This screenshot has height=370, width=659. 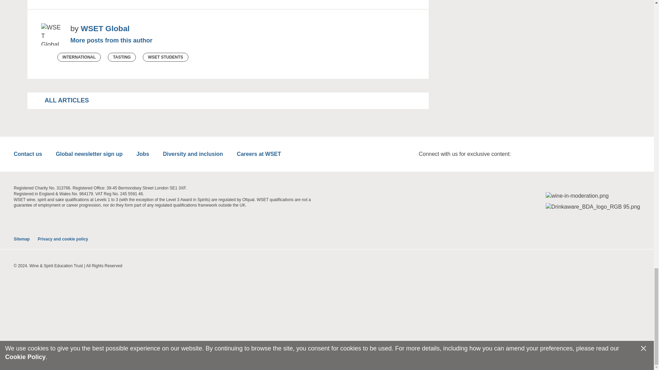 What do you see at coordinates (105, 29) in the screenshot?
I see `WSET Global` at bounding box center [105, 29].